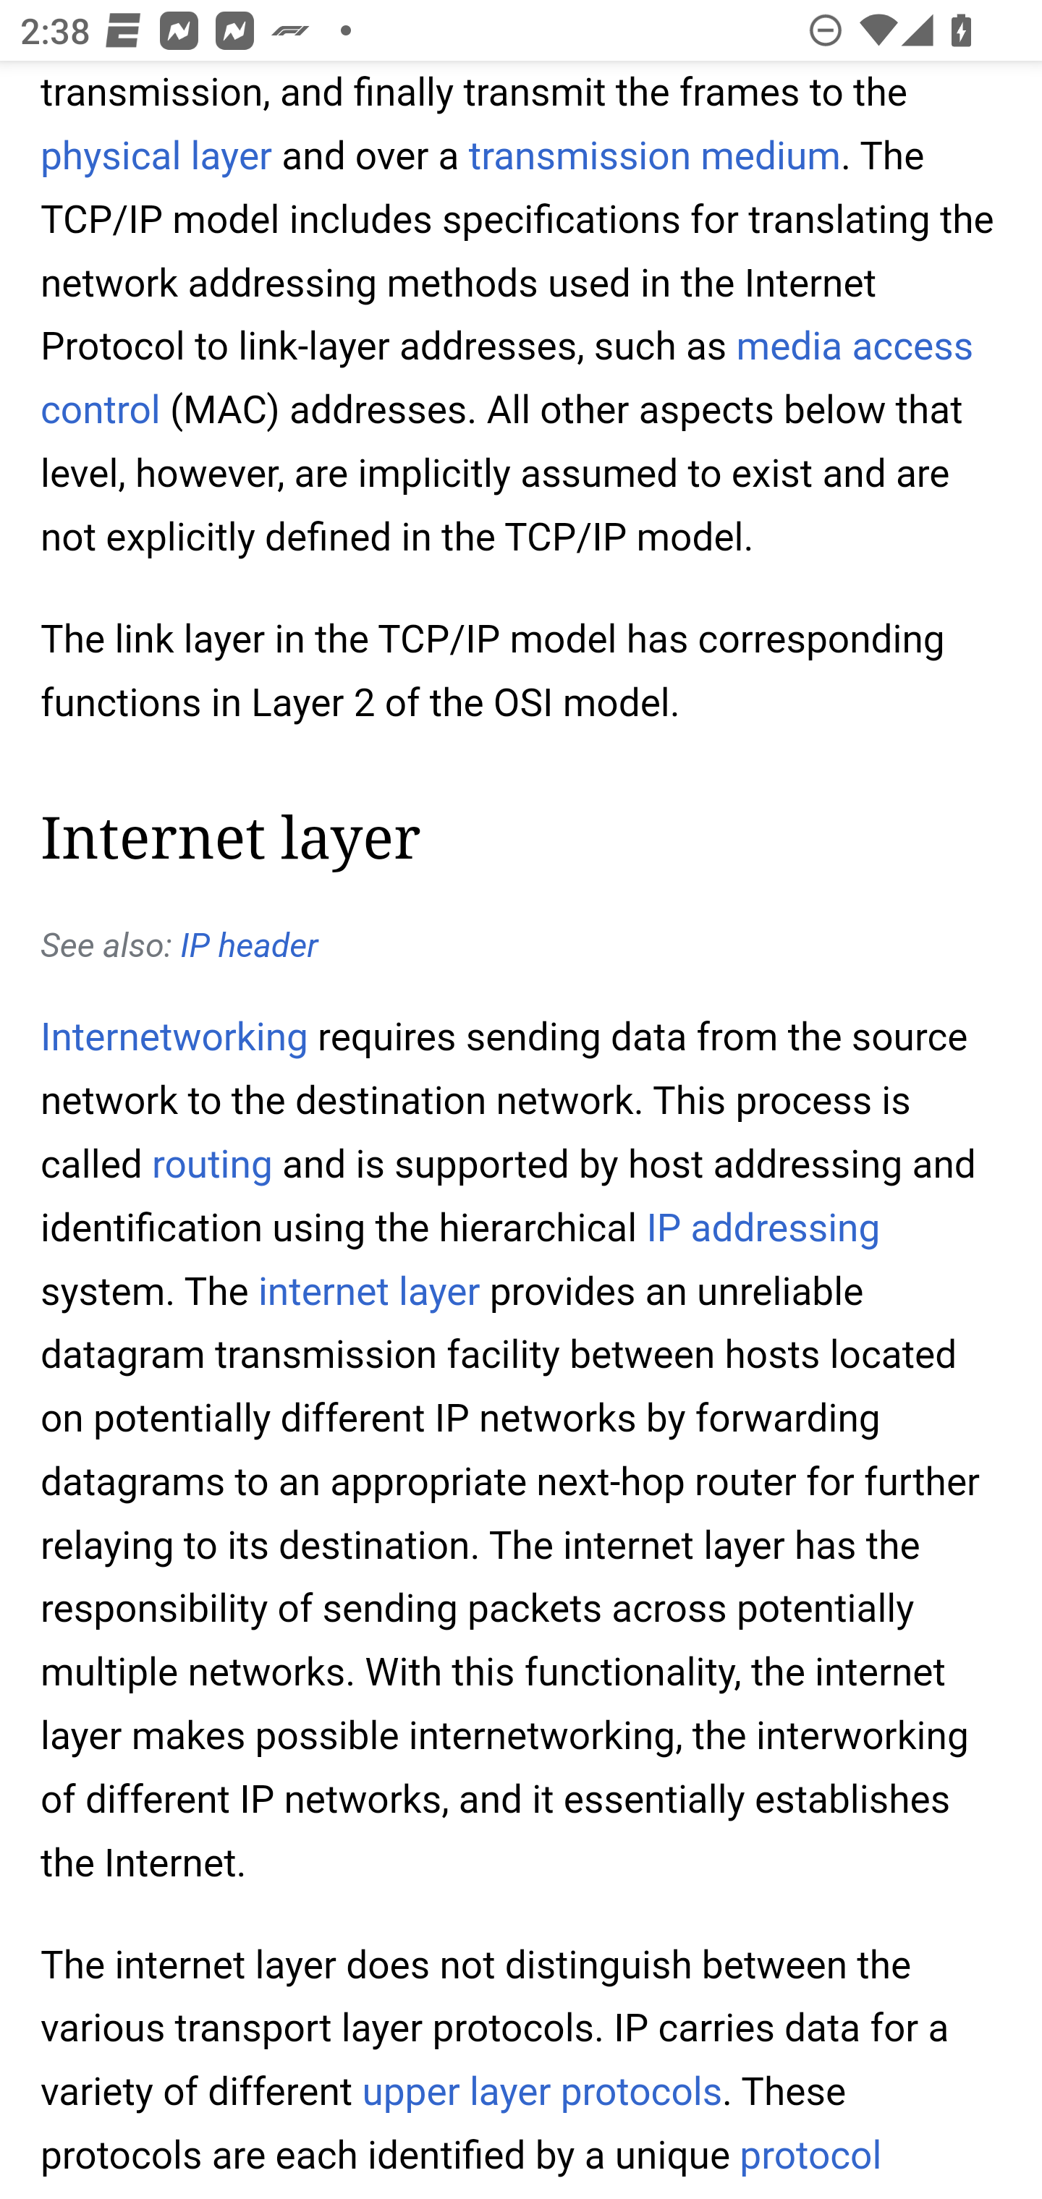 This screenshot has height=2199, width=1042. What do you see at coordinates (249, 948) in the screenshot?
I see `IP header` at bounding box center [249, 948].